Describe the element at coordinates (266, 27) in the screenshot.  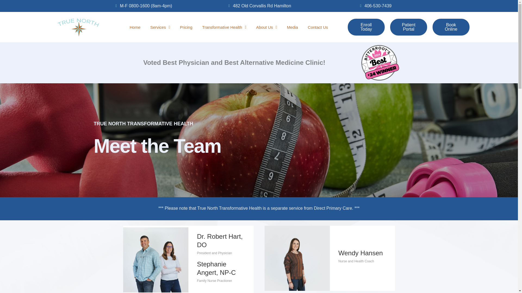
I see `About Us` at that location.